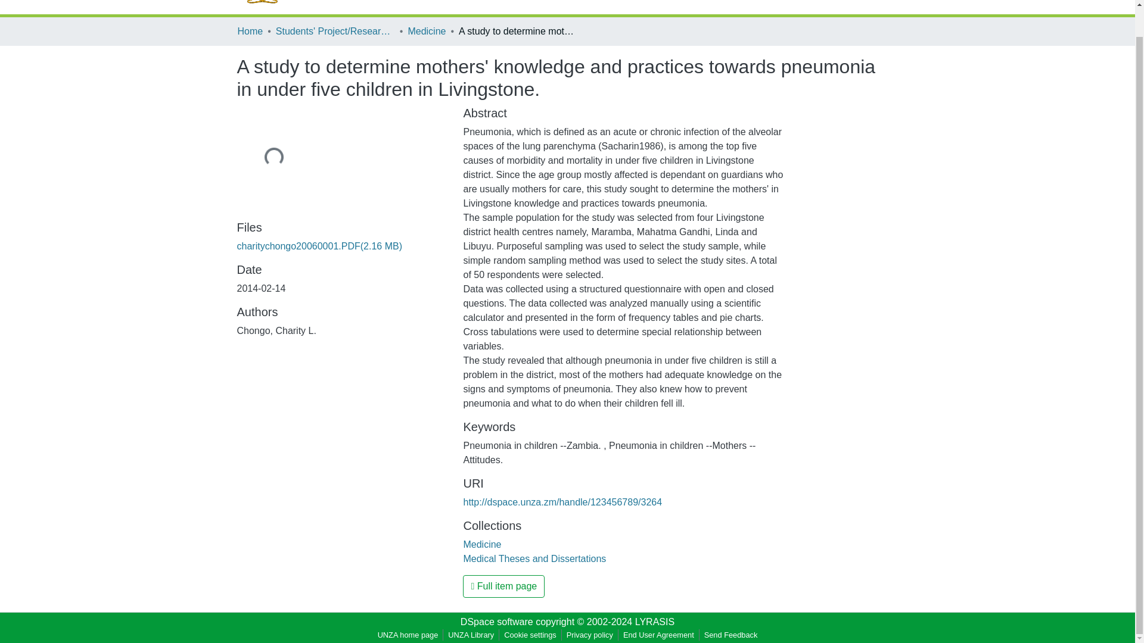  I want to click on Full item page, so click(503, 586).